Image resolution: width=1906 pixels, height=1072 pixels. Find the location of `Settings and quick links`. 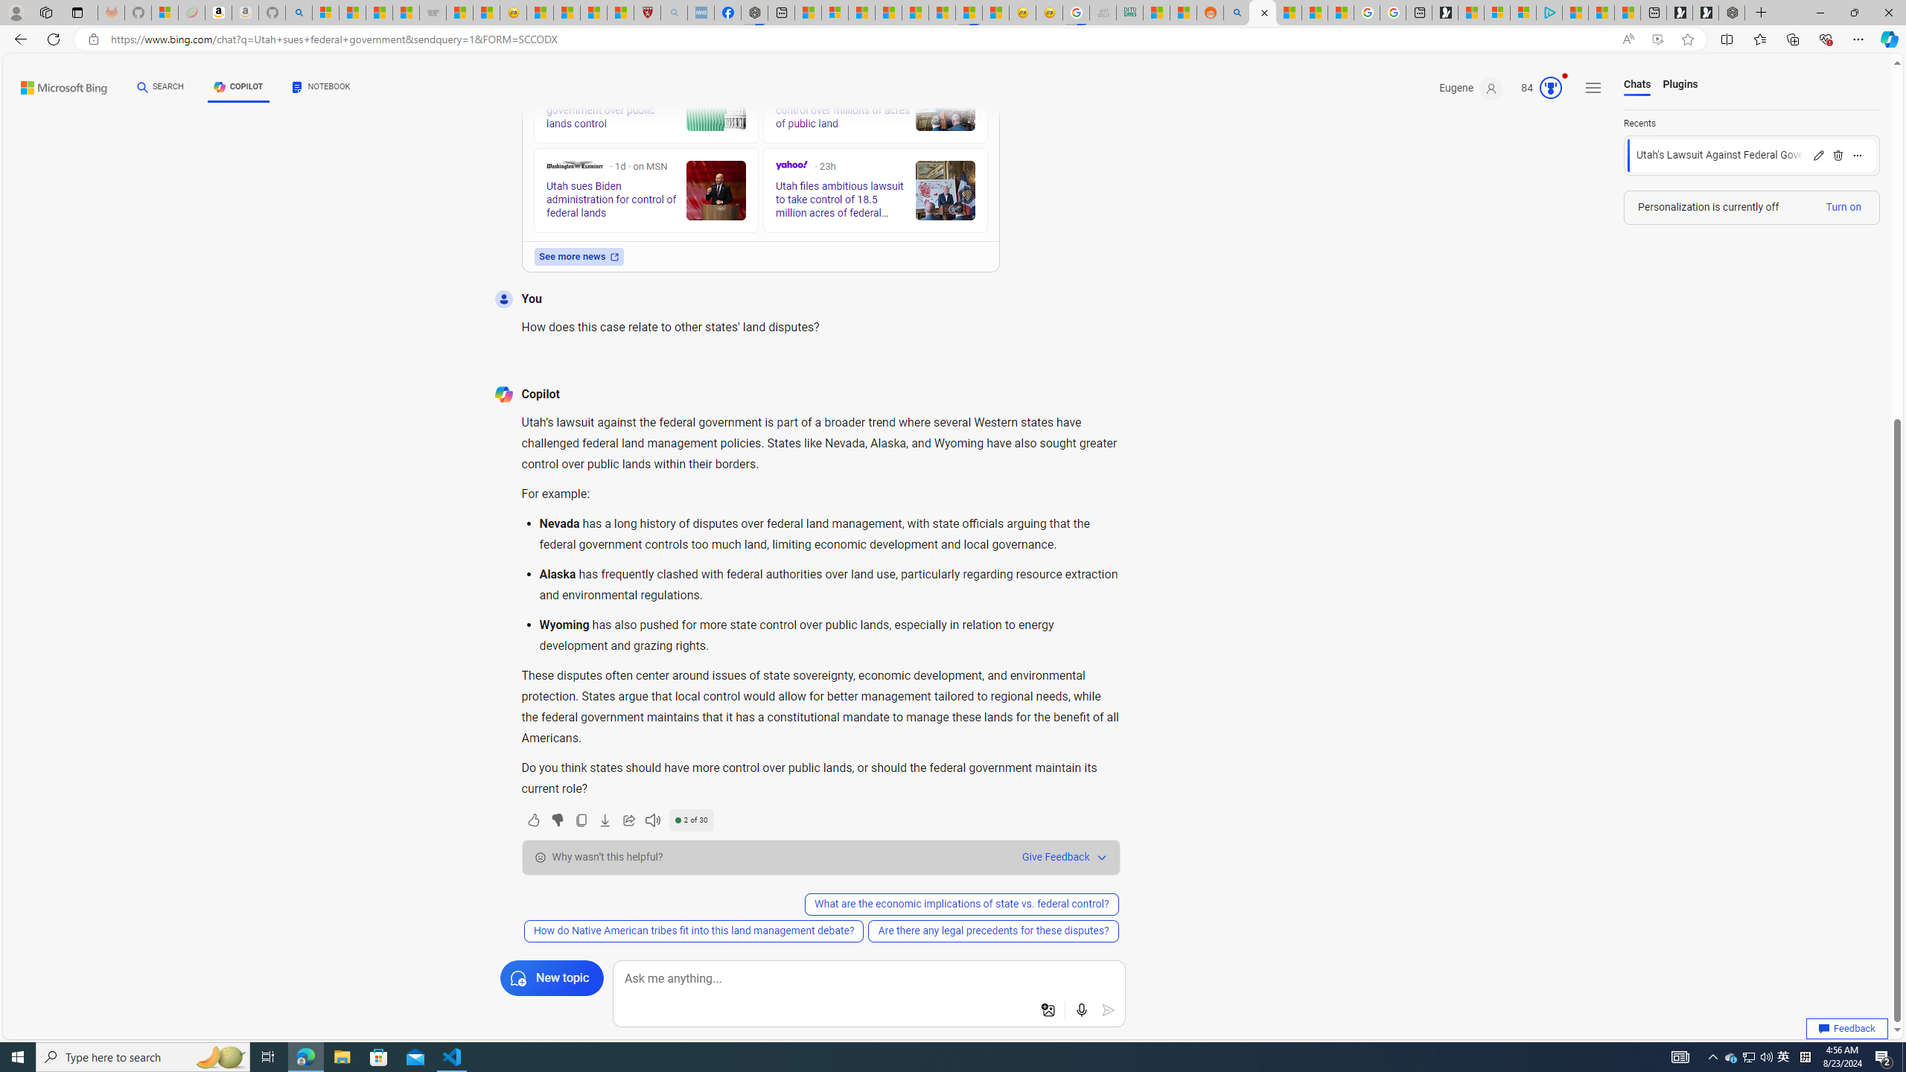

Settings and quick links is located at coordinates (1593, 88).